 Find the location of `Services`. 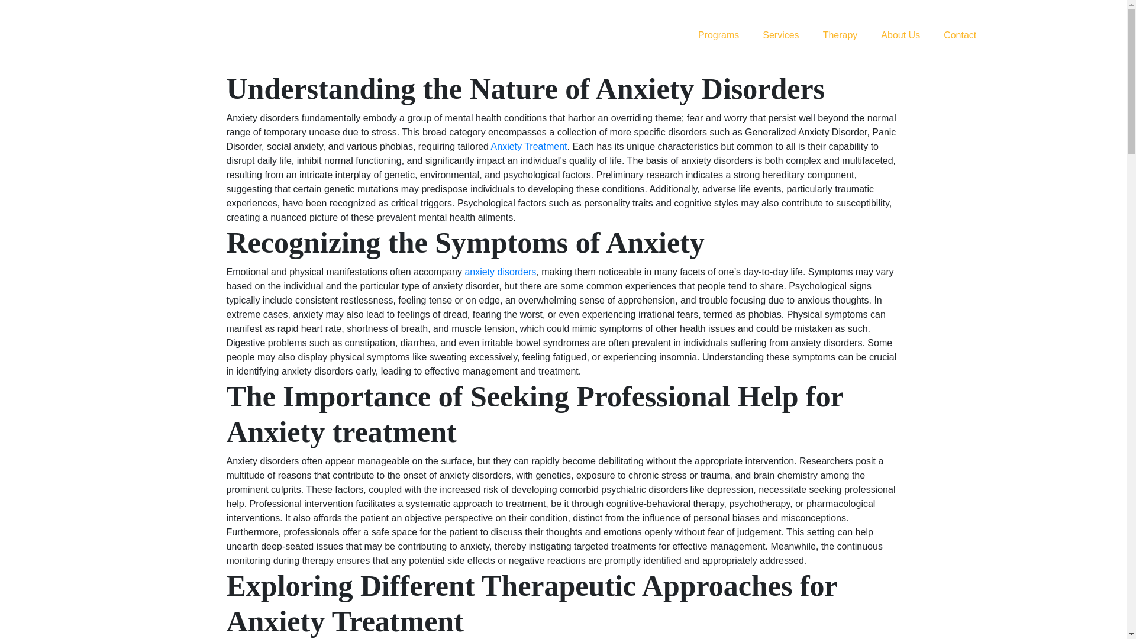

Services is located at coordinates (780, 35).